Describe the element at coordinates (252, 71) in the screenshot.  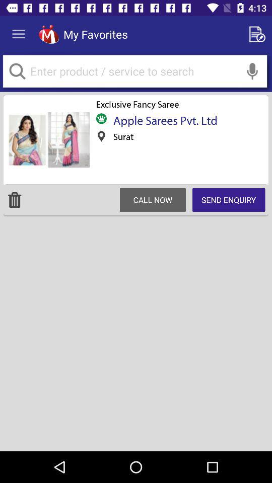
I see `search option` at that location.